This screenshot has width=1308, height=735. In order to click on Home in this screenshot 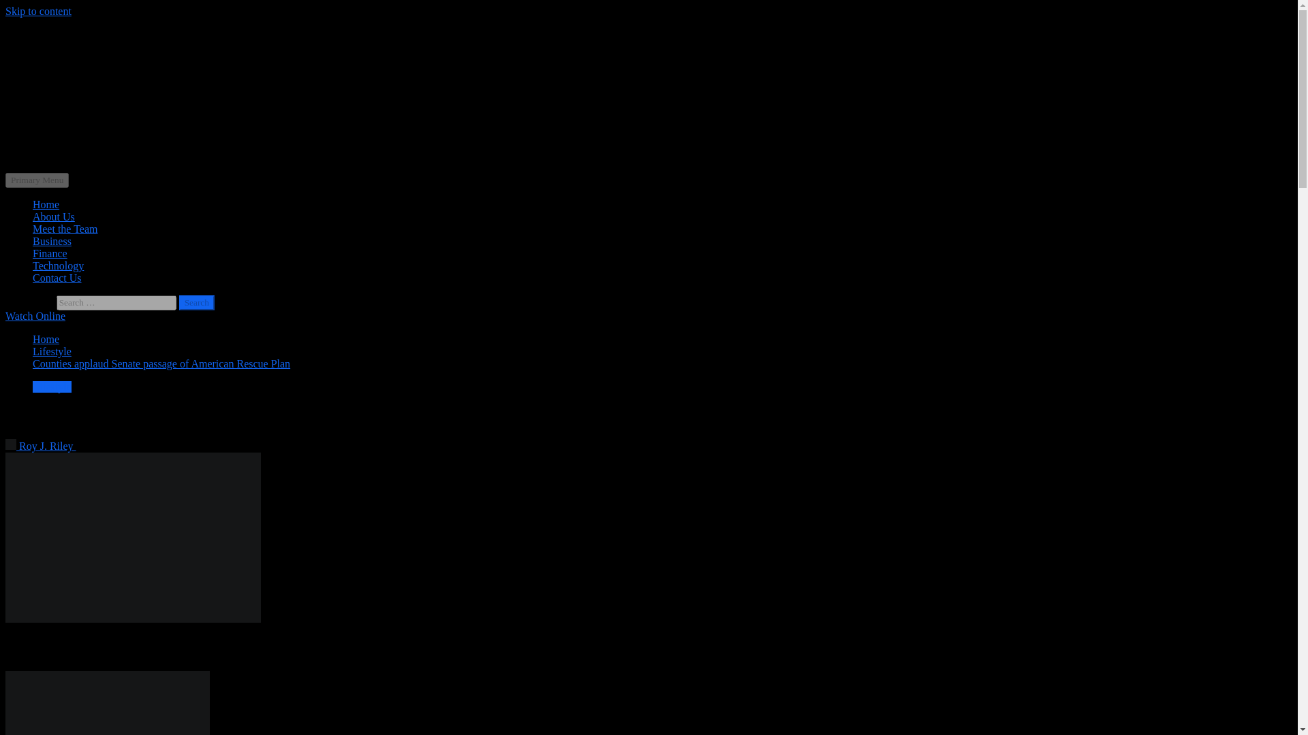, I will do `click(46, 339)`.